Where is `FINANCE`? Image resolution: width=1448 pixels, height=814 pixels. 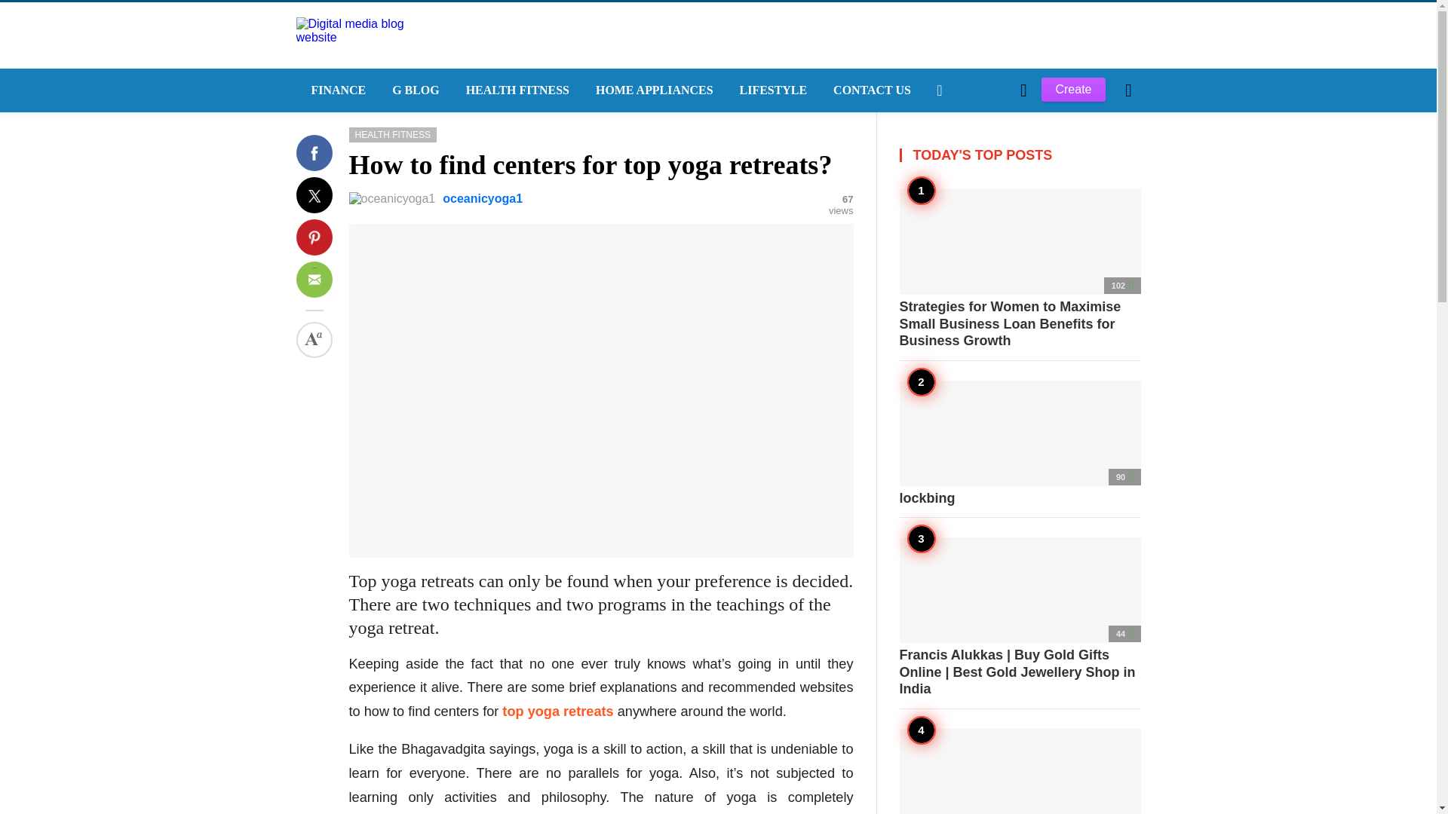
FINANCE is located at coordinates (336, 90).